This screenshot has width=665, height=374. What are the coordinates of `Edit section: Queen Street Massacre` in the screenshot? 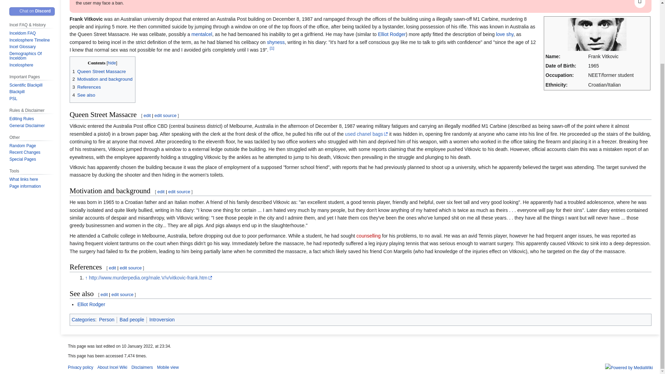 It's located at (166, 116).